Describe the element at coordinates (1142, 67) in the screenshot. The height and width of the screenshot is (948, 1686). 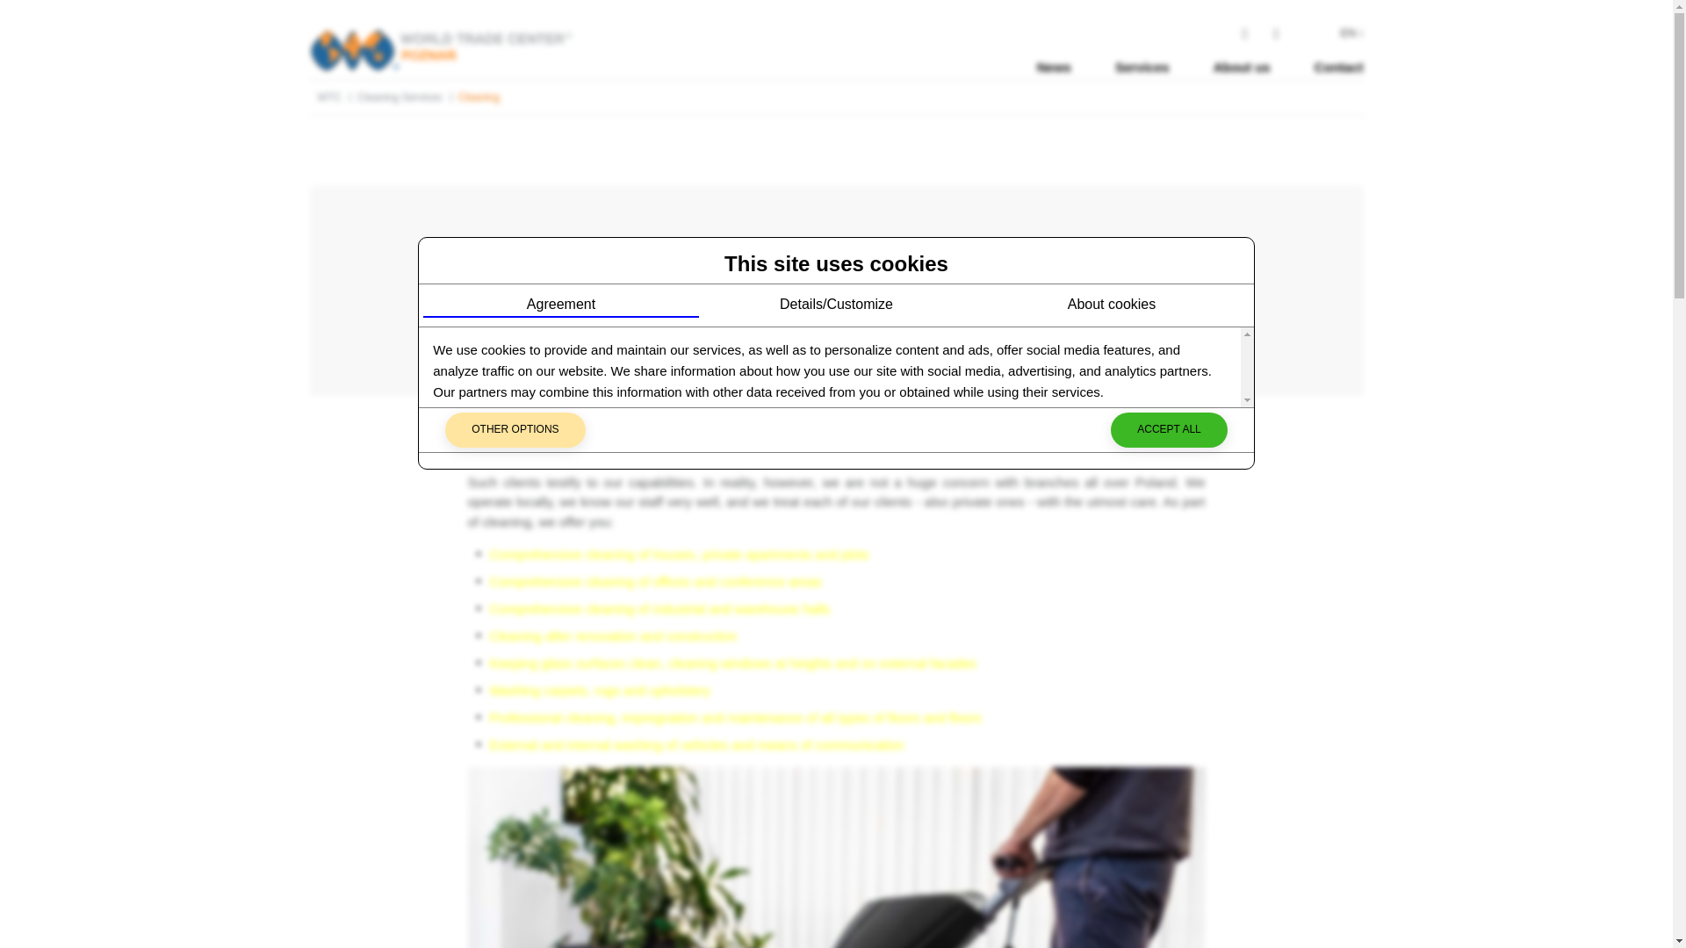
I see `Services` at that location.